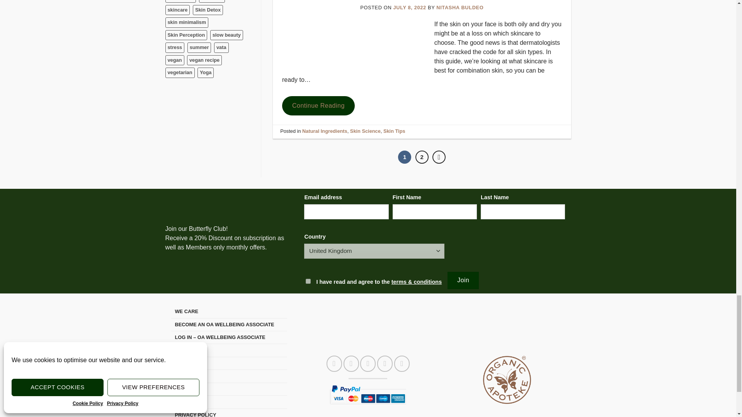 The width and height of the screenshot is (742, 417). What do you see at coordinates (308, 281) in the screenshot?
I see `1` at bounding box center [308, 281].